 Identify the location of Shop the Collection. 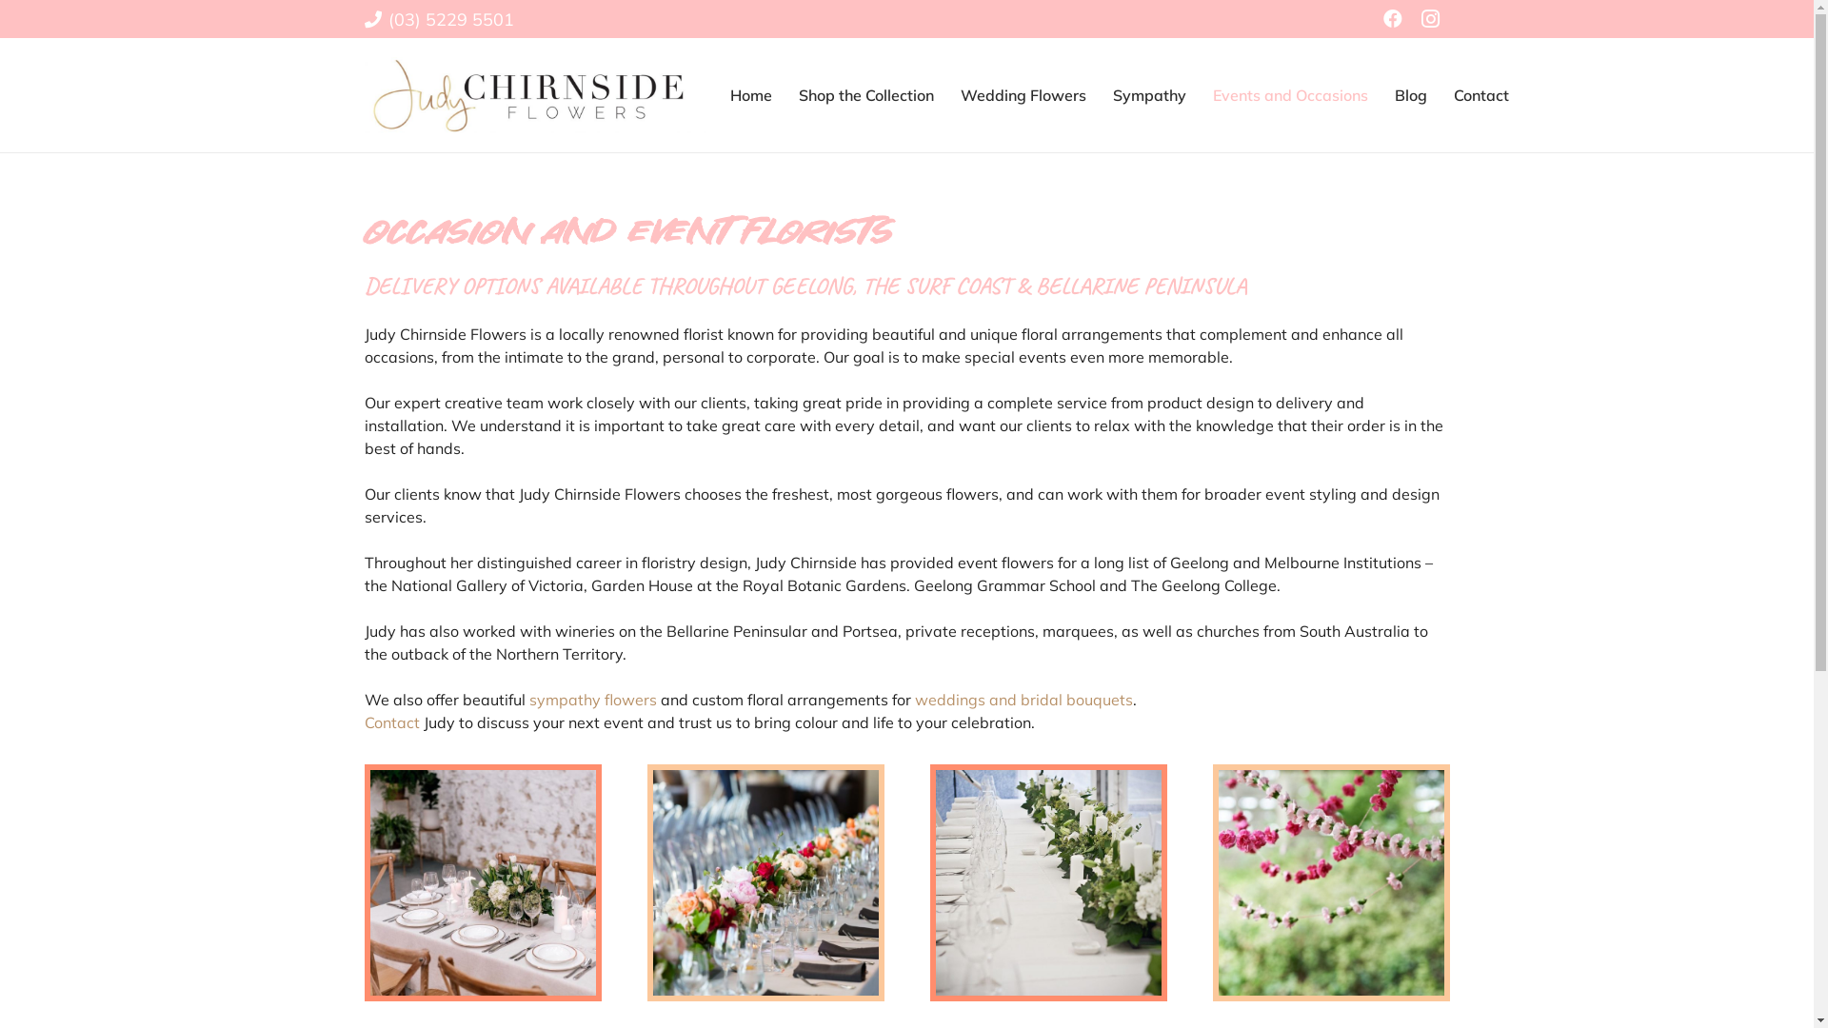
(866, 95).